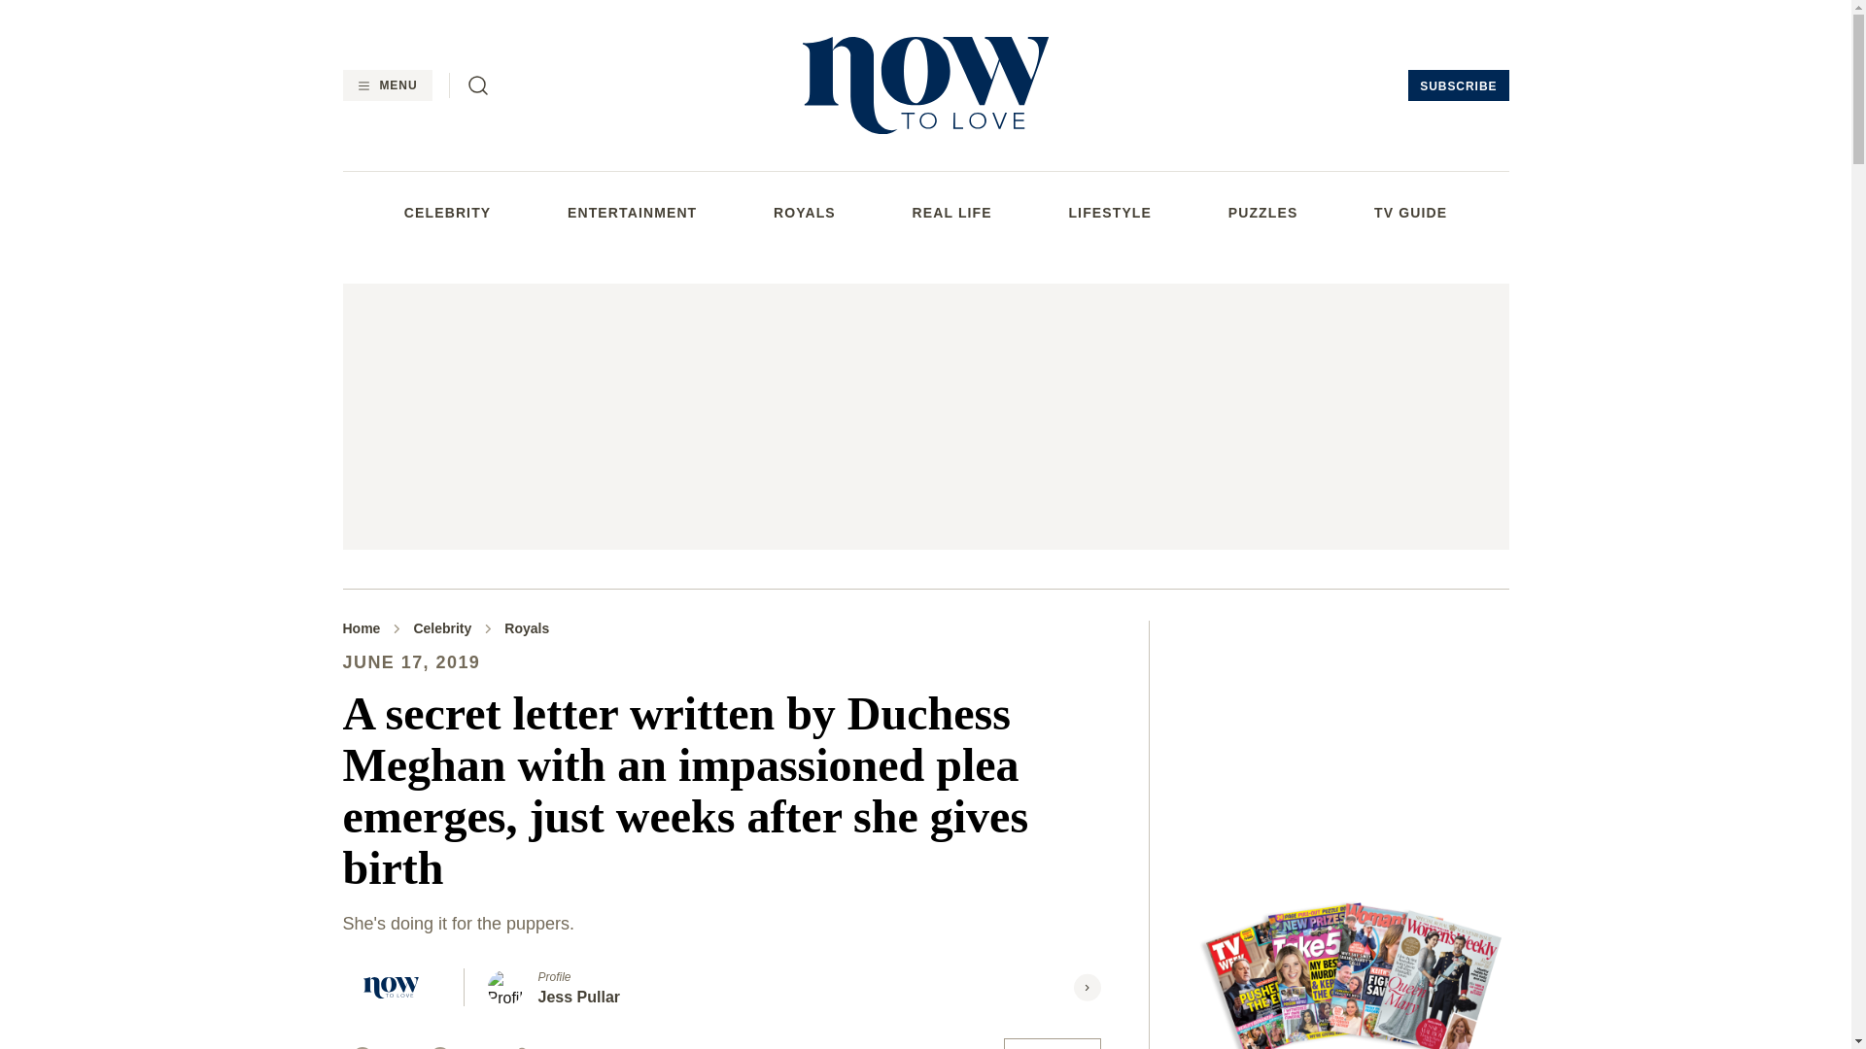 The width and height of the screenshot is (1866, 1049). What do you see at coordinates (805, 212) in the screenshot?
I see `ROYALS` at bounding box center [805, 212].